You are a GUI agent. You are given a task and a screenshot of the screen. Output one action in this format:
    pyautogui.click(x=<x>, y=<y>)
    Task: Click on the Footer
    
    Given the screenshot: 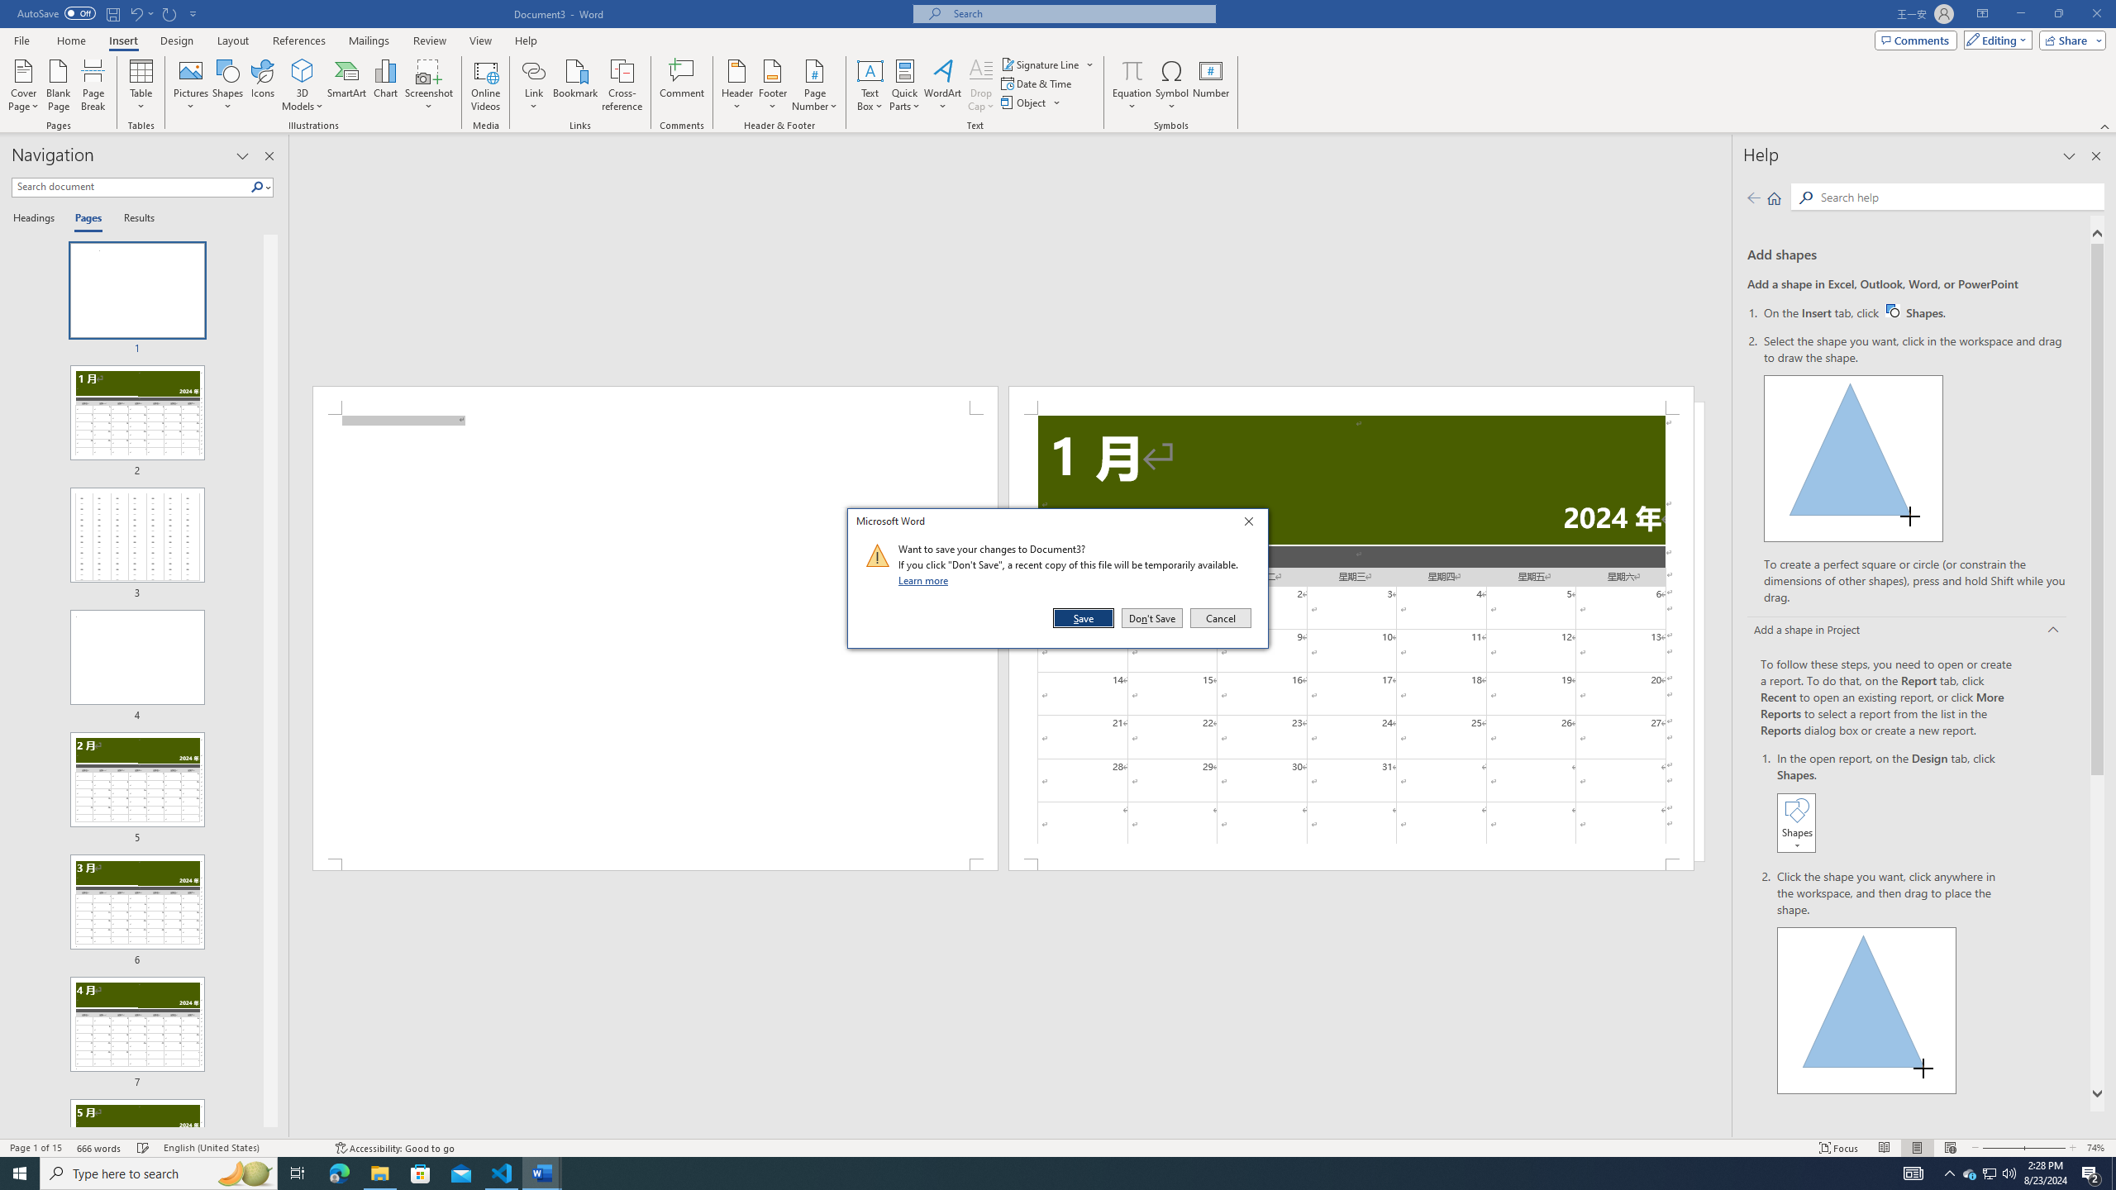 What is the action you would take?
    pyautogui.click(x=421, y=1173)
    